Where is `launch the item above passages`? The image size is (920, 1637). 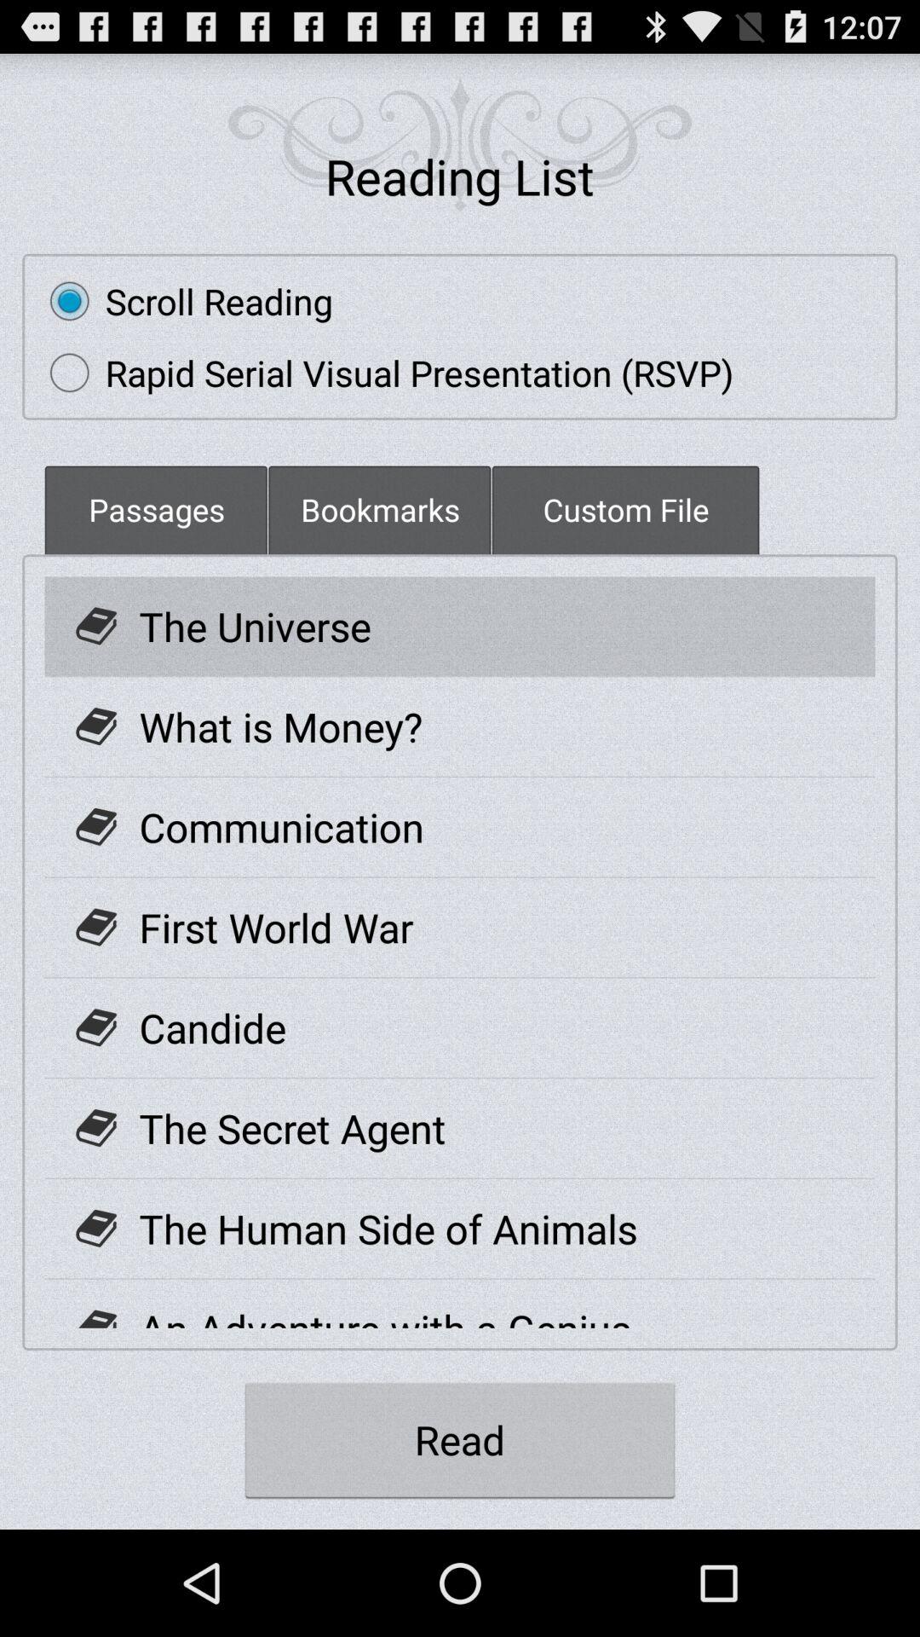 launch the item above passages is located at coordinates (383, 373).